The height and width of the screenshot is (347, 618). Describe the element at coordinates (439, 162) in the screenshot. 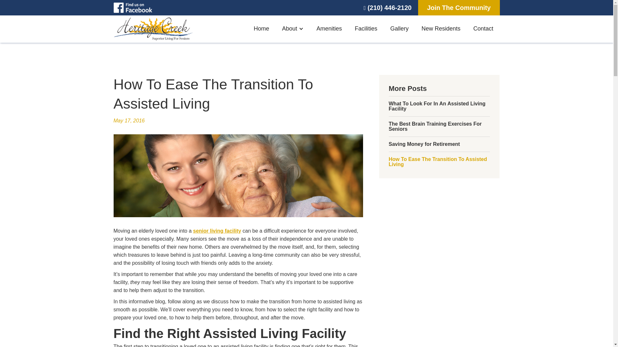

I see `How To Ease The Transition To Assisted Living` at that location.